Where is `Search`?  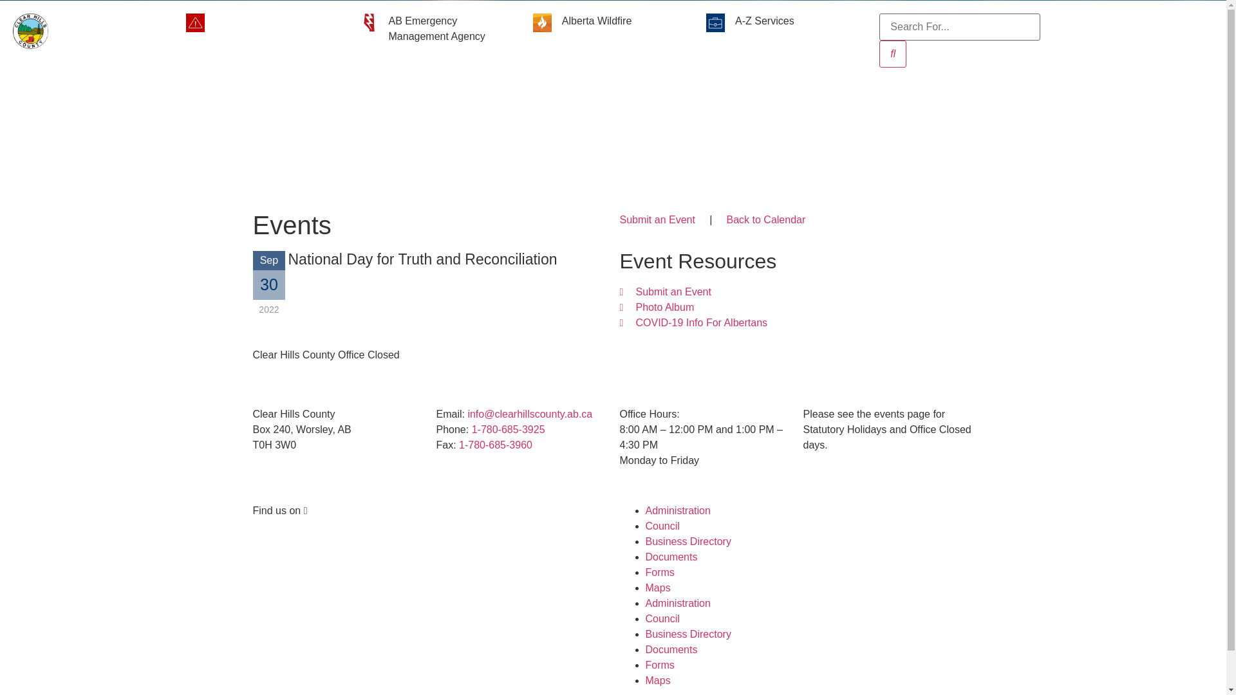
Search is located at coordinates (959, 27).